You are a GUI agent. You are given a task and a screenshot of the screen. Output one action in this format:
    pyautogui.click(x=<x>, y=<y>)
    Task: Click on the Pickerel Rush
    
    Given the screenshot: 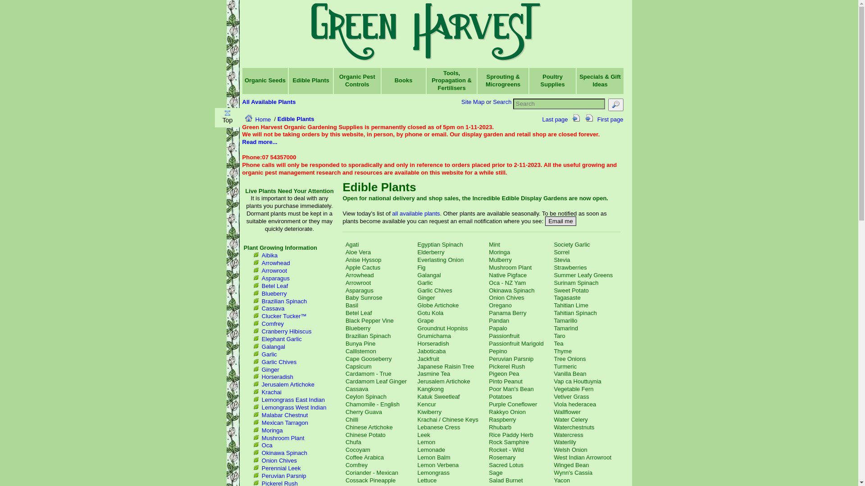 What is the action you would take?
    pyautogui.click(x=507, y=366)
    